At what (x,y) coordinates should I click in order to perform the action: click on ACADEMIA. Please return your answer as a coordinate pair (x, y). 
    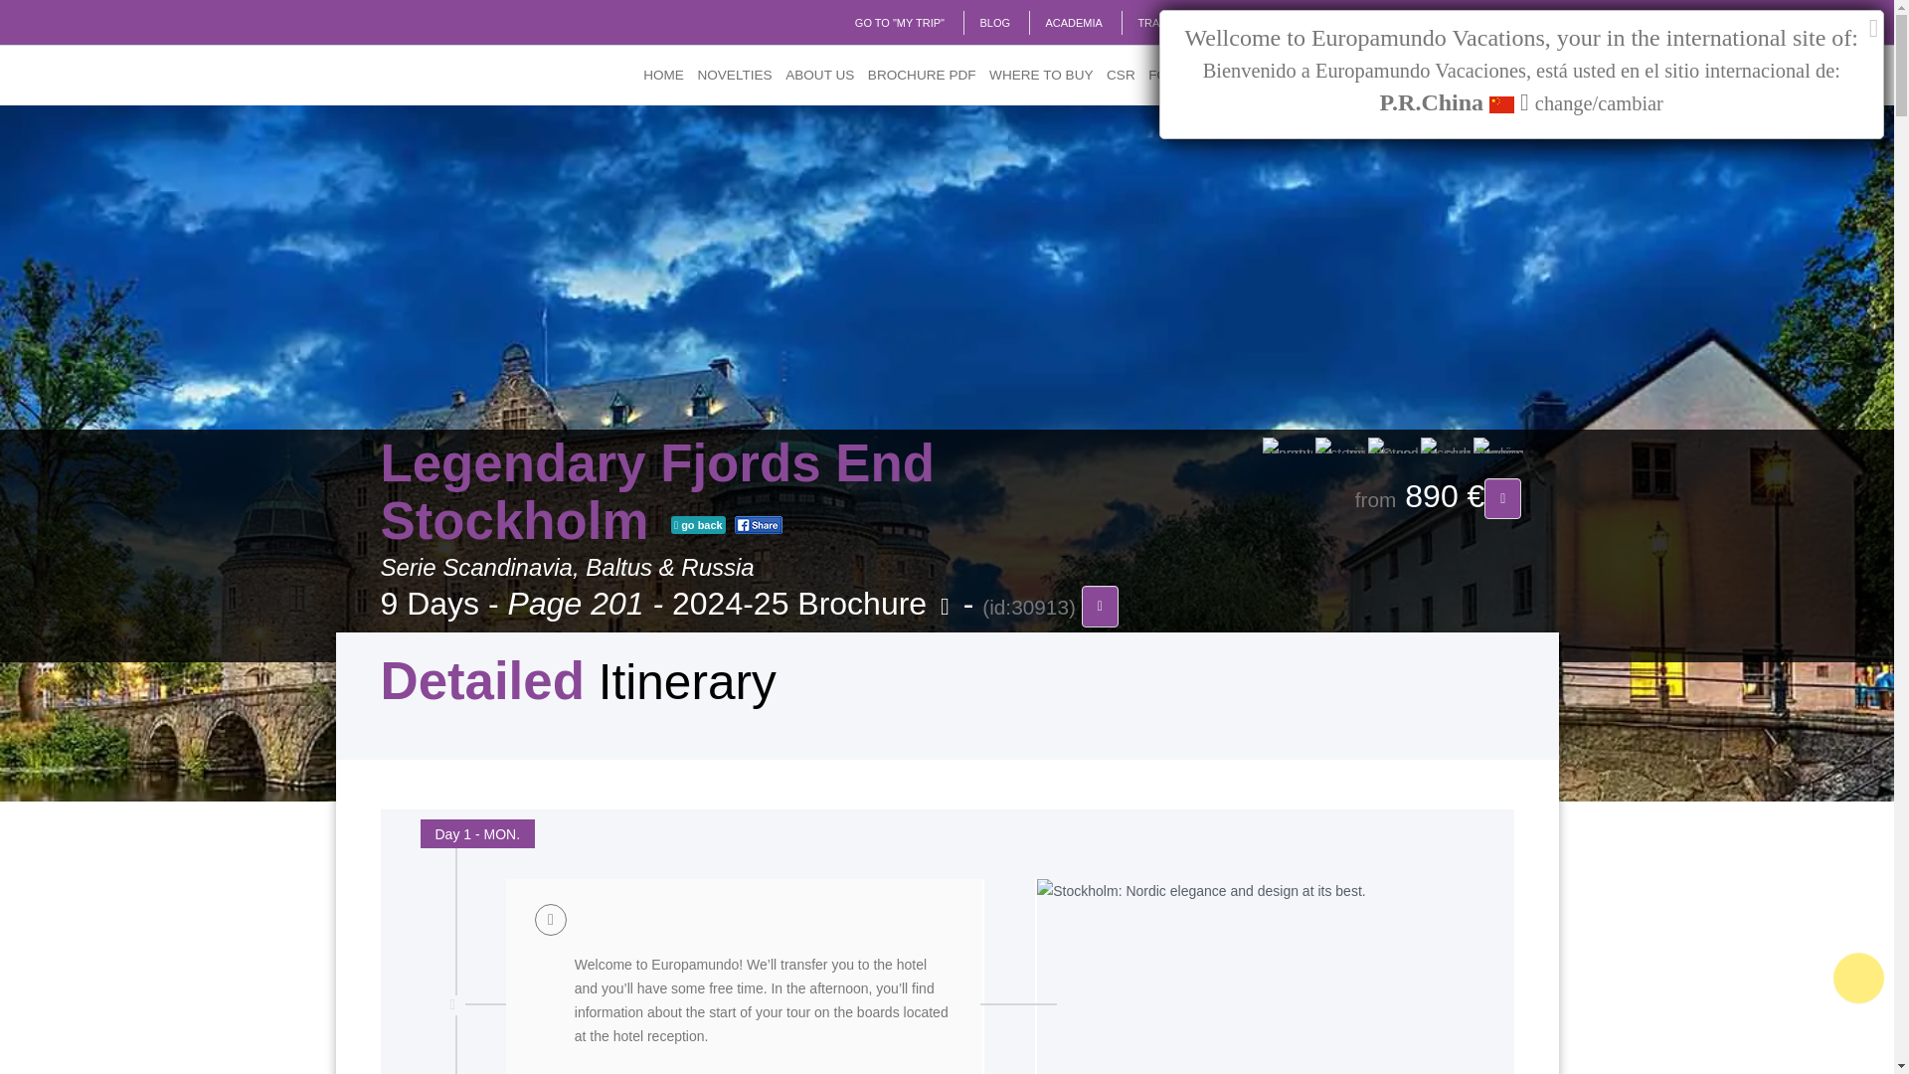
    Looking at the image, I should click on (1072, 23).